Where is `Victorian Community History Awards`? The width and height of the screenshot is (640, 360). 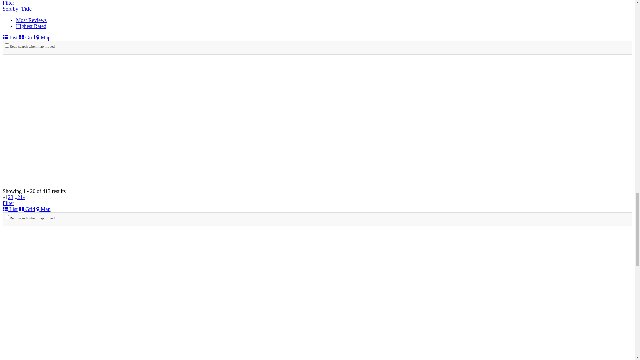 Victorian Community History Awards is located at coordinates (83, 340).